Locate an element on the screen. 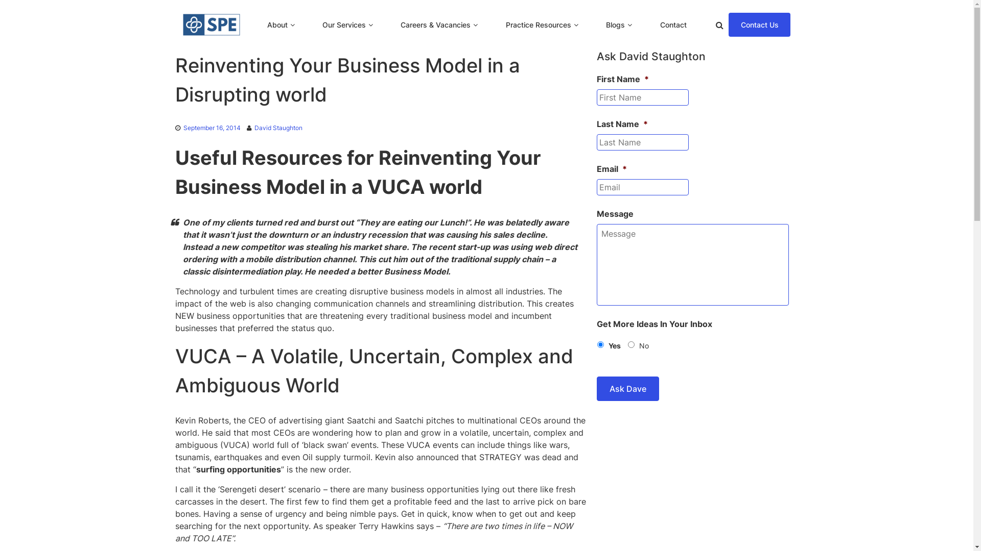 This screenshot has width=981, height=551. Practice Resources is located at coordinates (539, 24).